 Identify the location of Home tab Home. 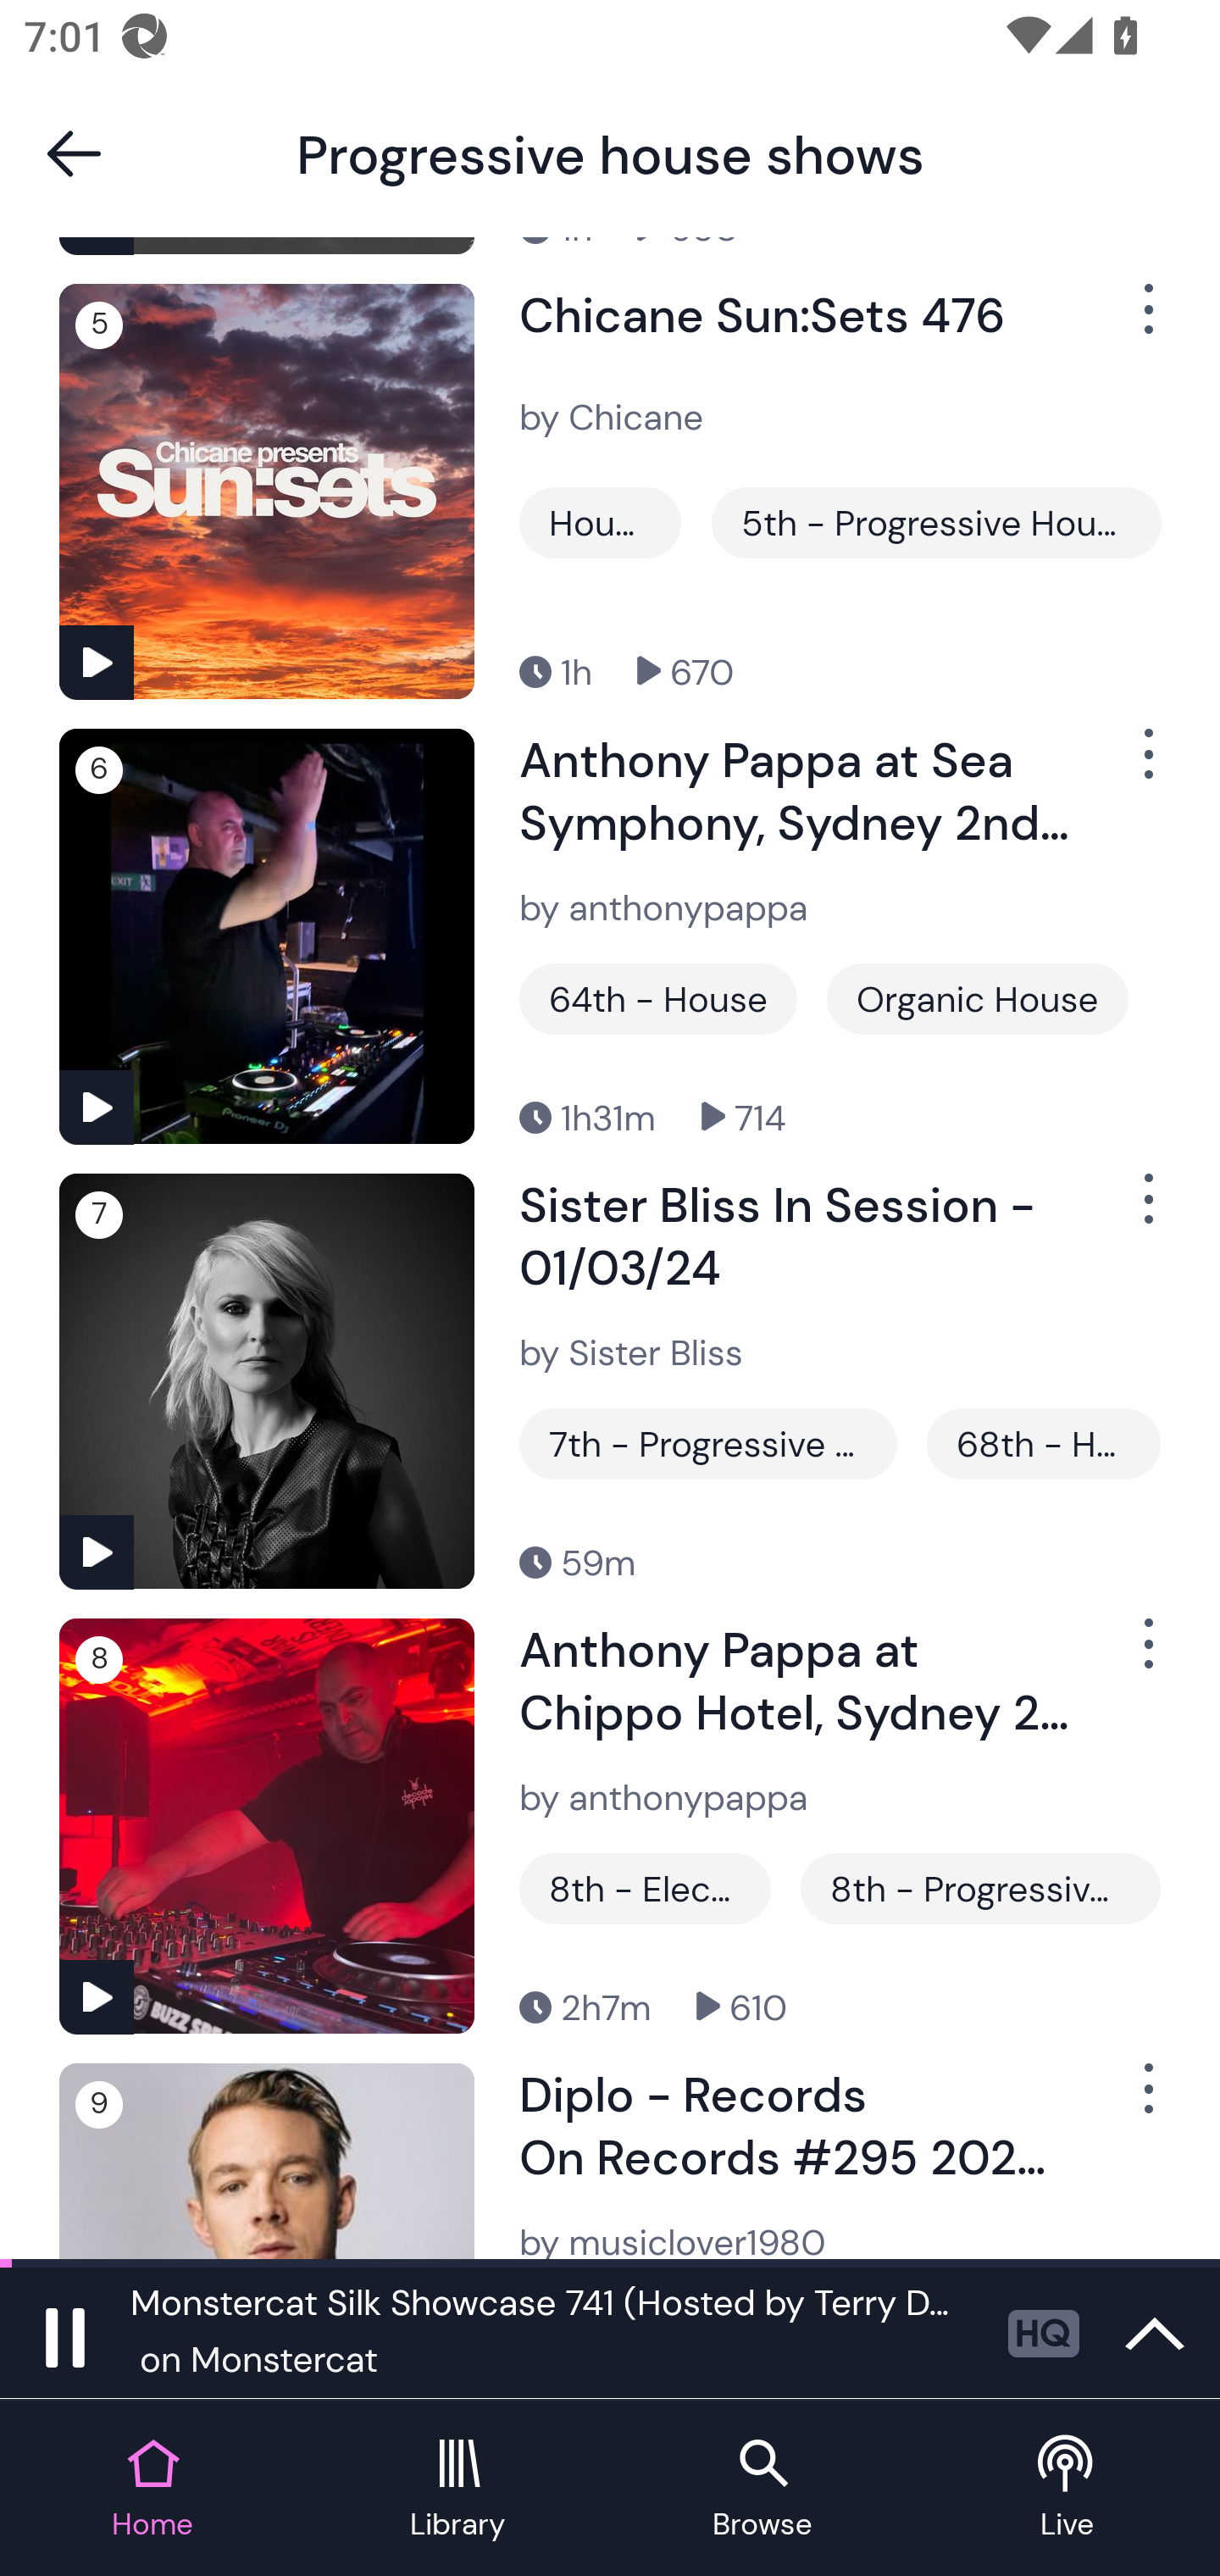
(152, 2490).